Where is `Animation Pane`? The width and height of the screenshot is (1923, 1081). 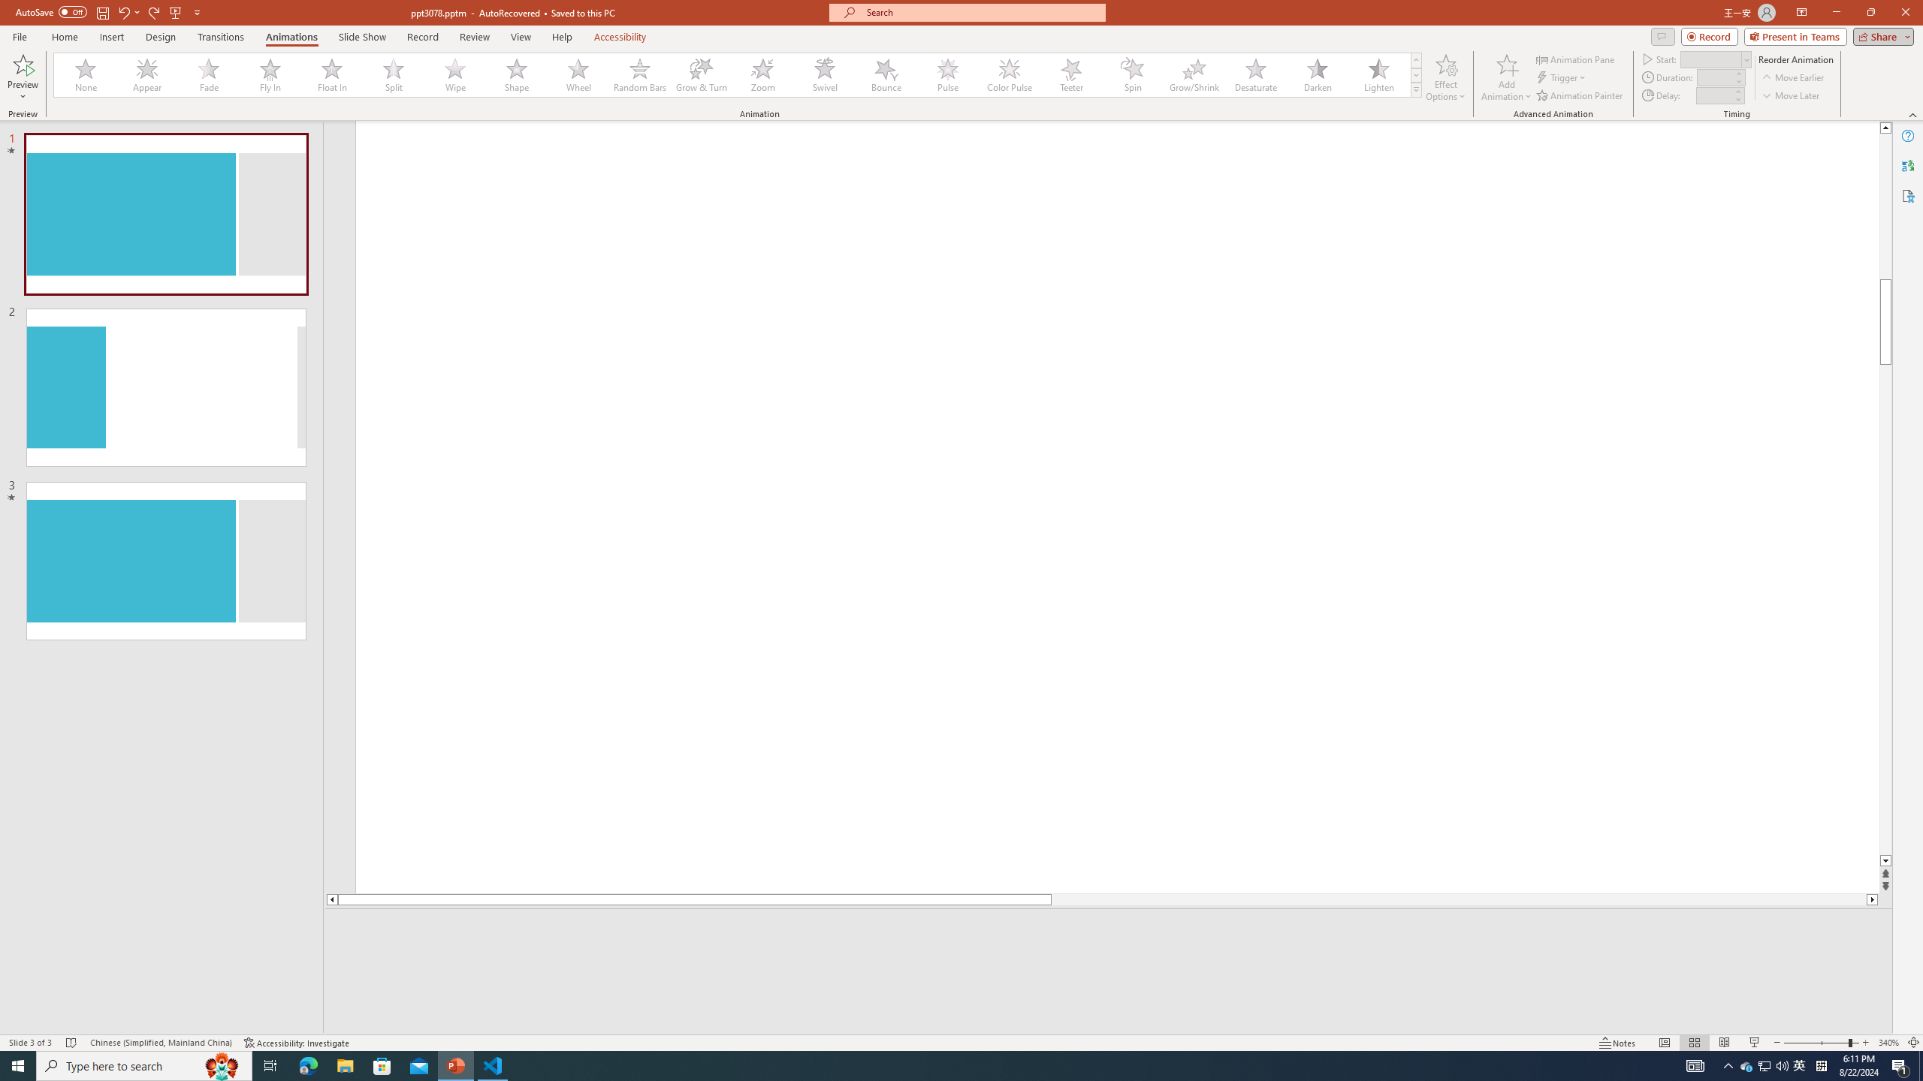
Animation Pane is located at coordinates (1576, 59).